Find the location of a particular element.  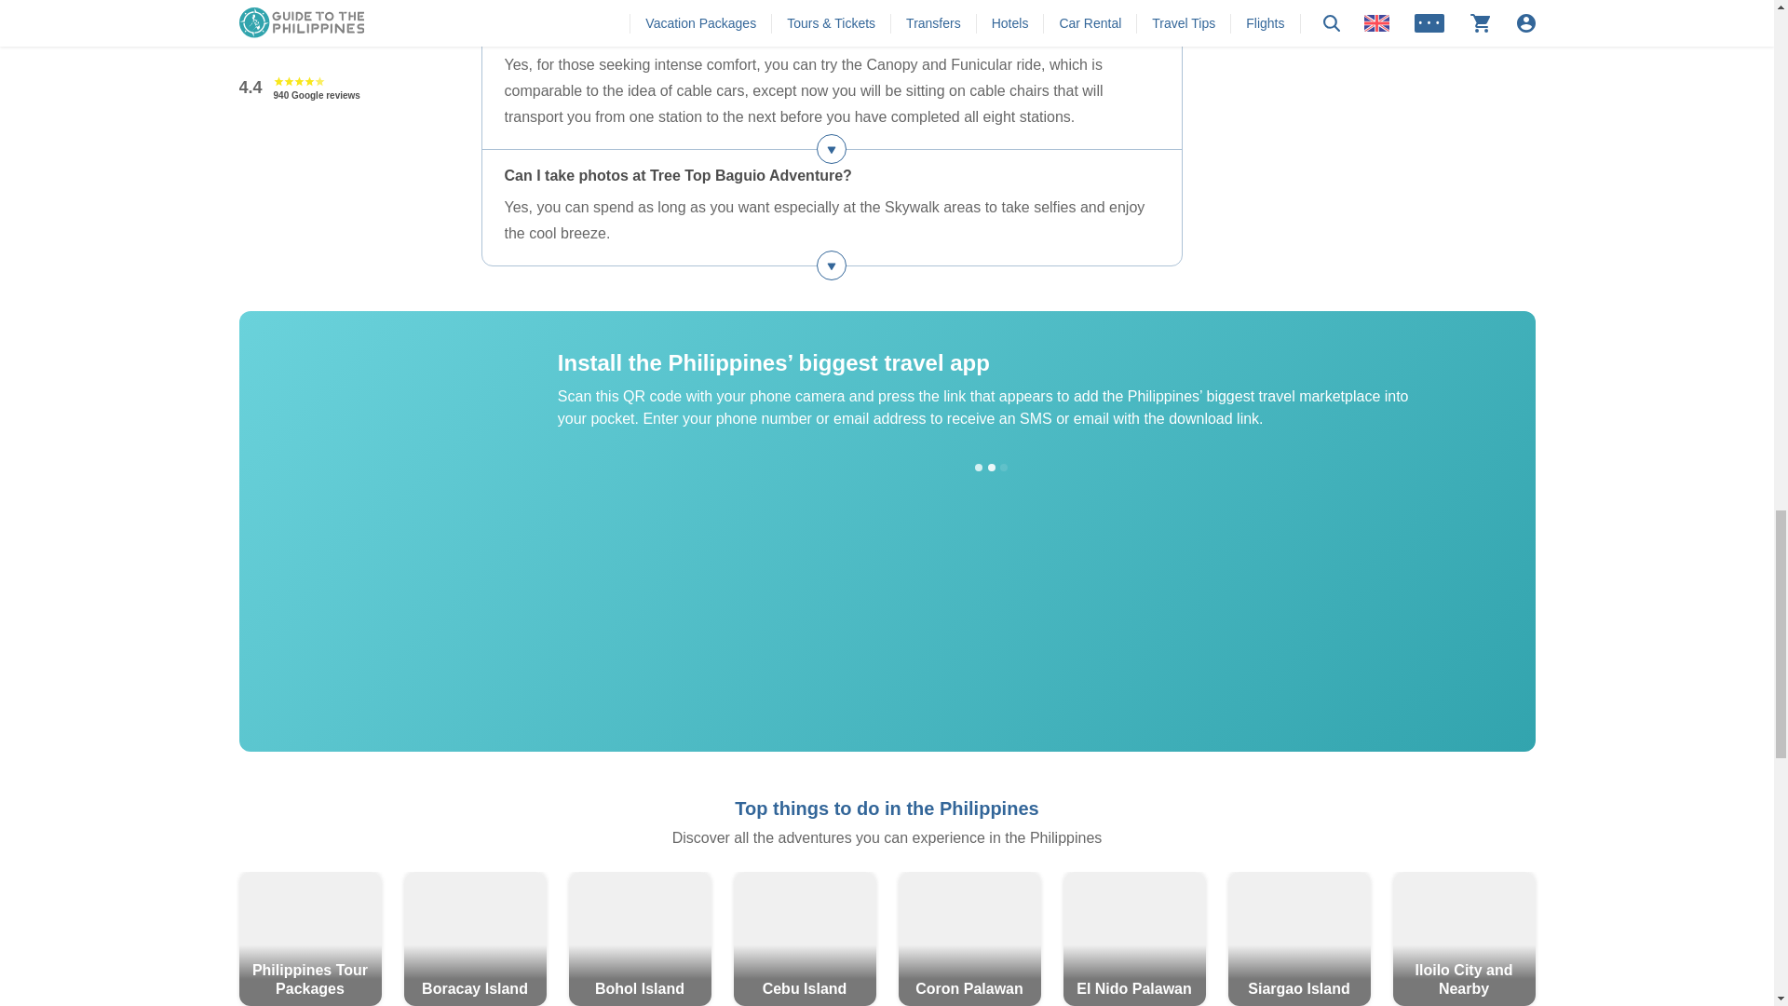

Iloilo City and Nearby is located at coordinates (1464, 939).